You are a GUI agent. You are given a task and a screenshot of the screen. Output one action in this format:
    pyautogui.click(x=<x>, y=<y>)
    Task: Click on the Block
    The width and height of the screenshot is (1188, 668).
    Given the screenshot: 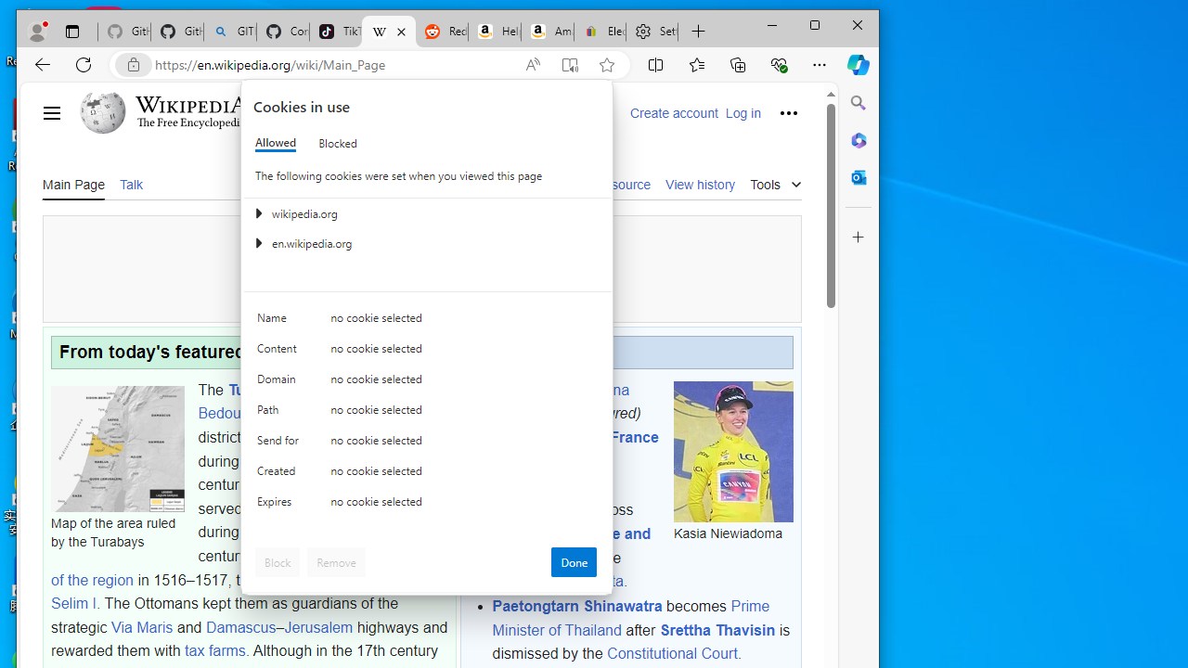 What is the action you would take?
    pyautogui.click(x=278, y=562)
    